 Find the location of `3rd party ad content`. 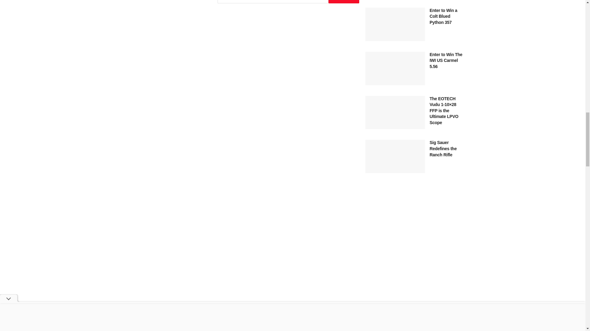

3rd party ad content is located at coordinates (415, 234).